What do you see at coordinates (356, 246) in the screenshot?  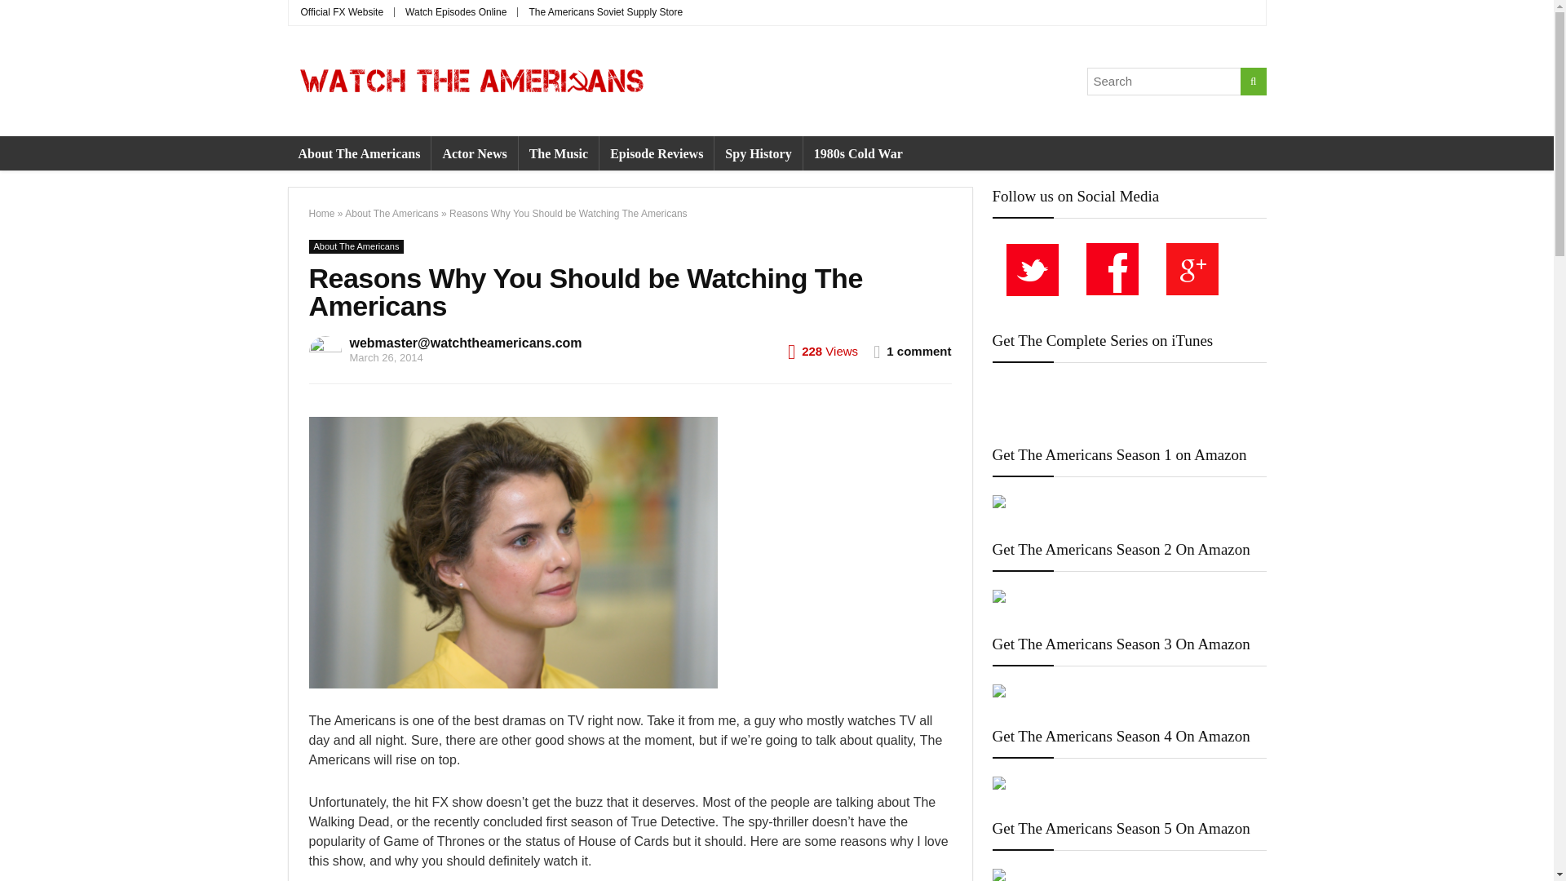 I see `View all posts in About The Americans` at bounding box center [356, 246].